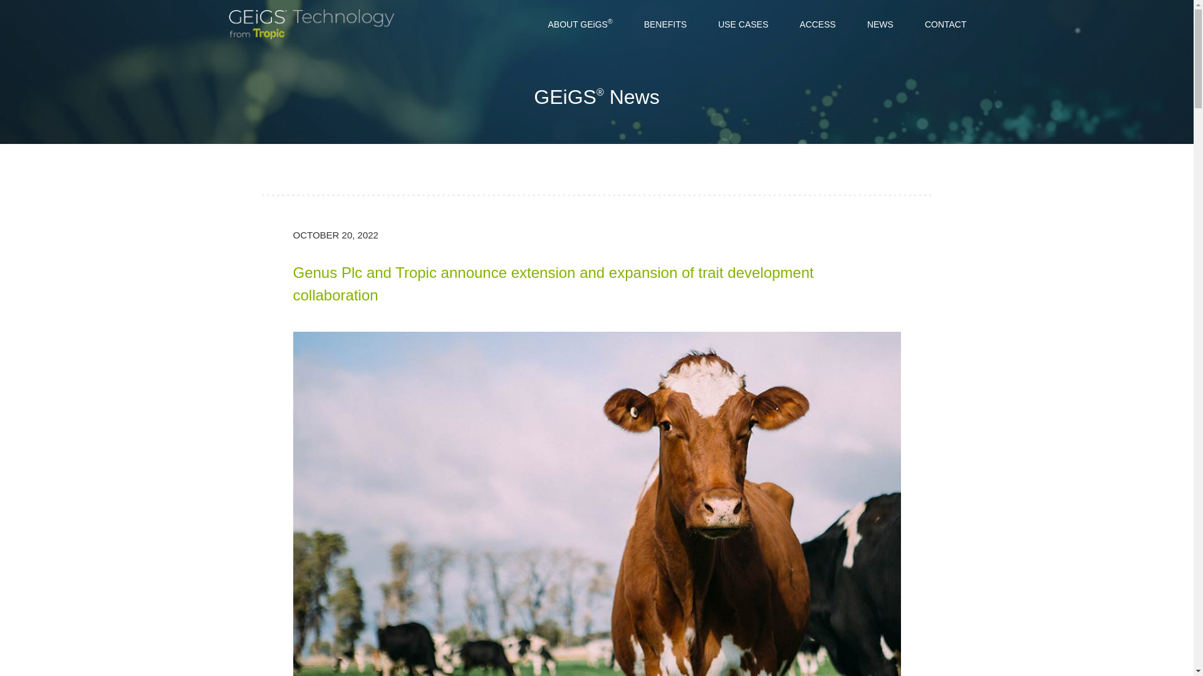 This screenshot has height=676, width=1203. I want to click on BENEFITS, so click(665, 24).